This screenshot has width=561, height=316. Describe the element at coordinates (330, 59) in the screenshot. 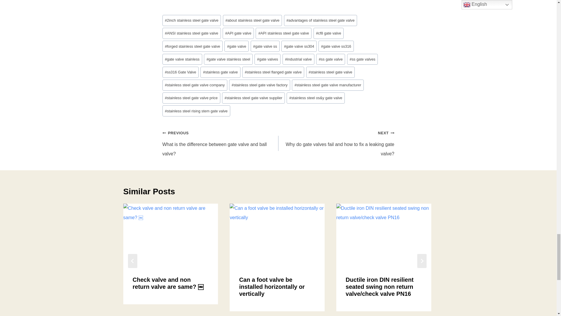

I see `ss gate valve` at that location.